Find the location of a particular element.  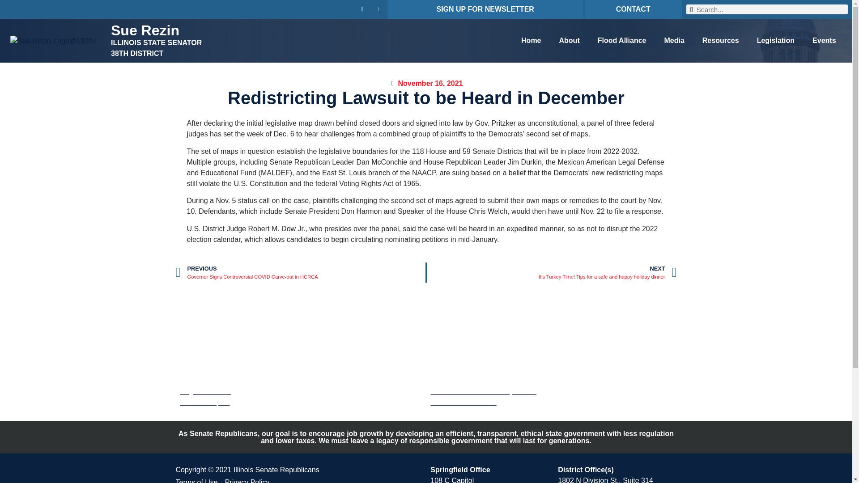

Events is located at coordinates (824, 41).